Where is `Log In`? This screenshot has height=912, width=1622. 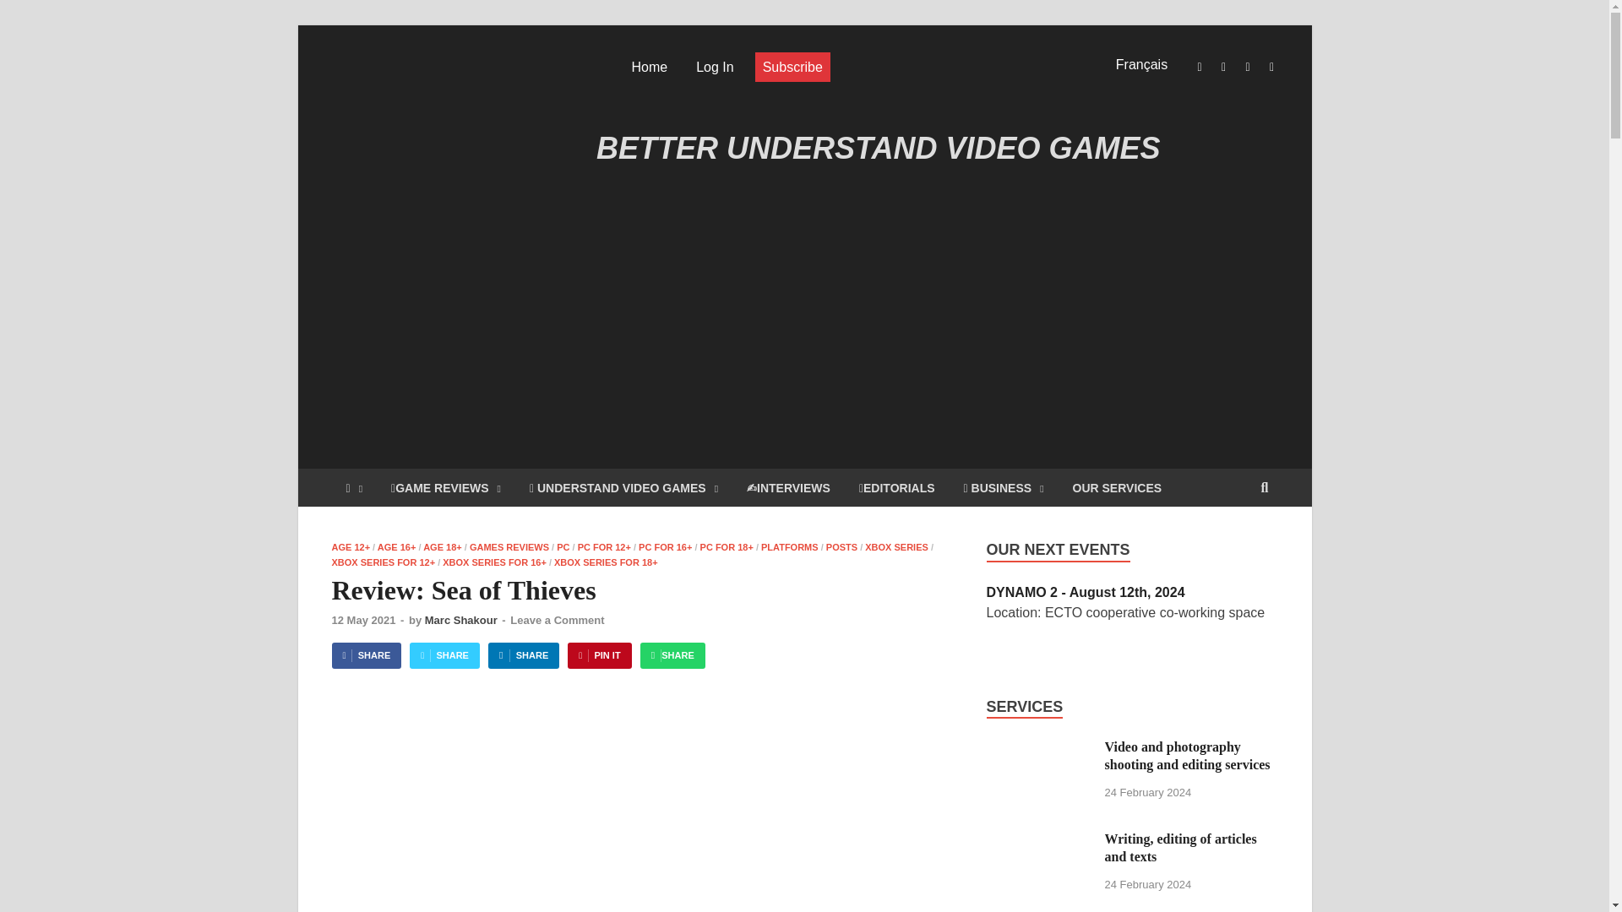 Log In is located at coordinates (715, 67).